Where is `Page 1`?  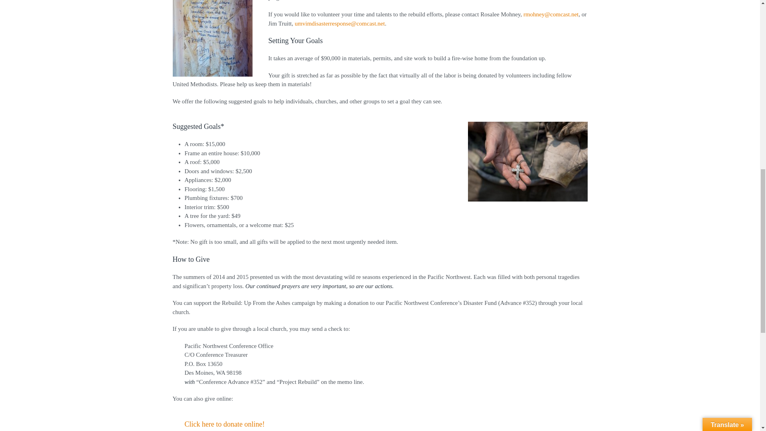
Page 1 is located at coordinates (380, 281).